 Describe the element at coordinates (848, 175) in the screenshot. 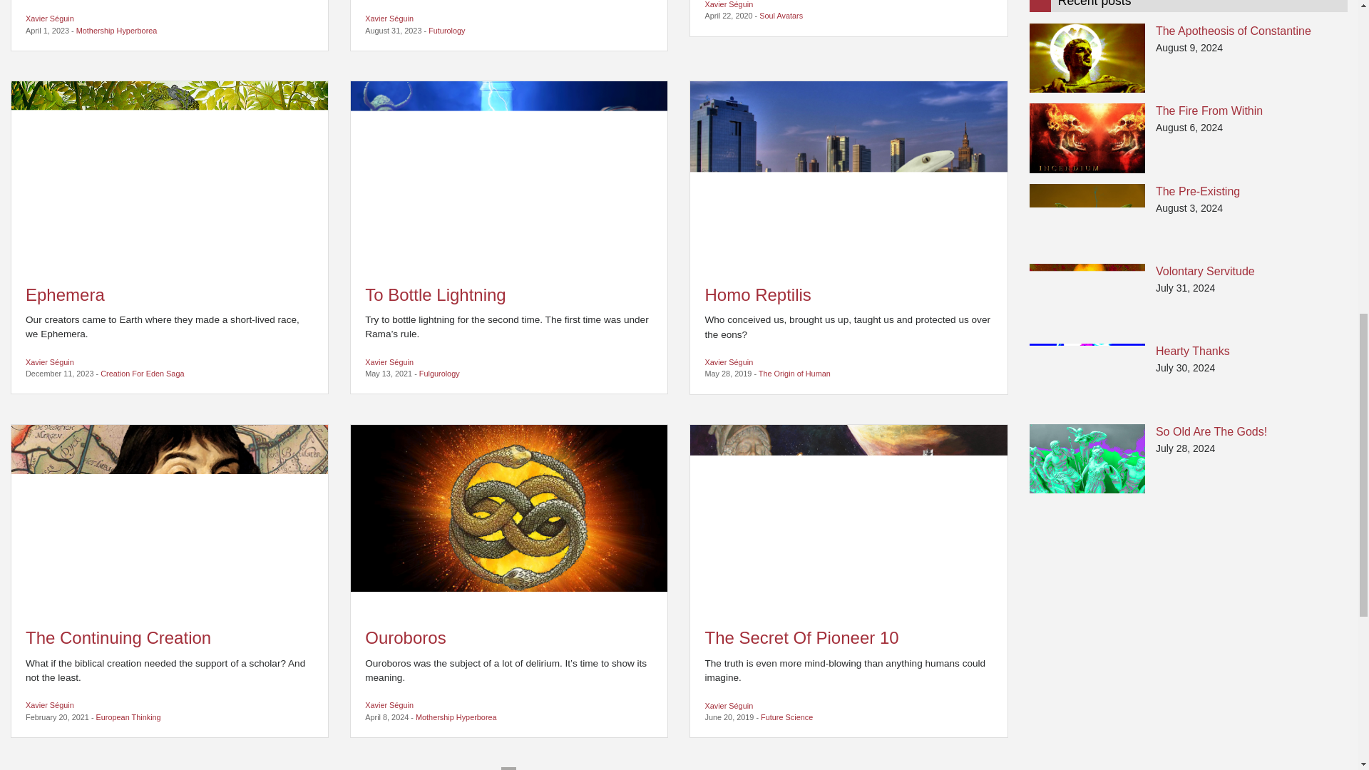

I see `Homo Reptilis` at that location.